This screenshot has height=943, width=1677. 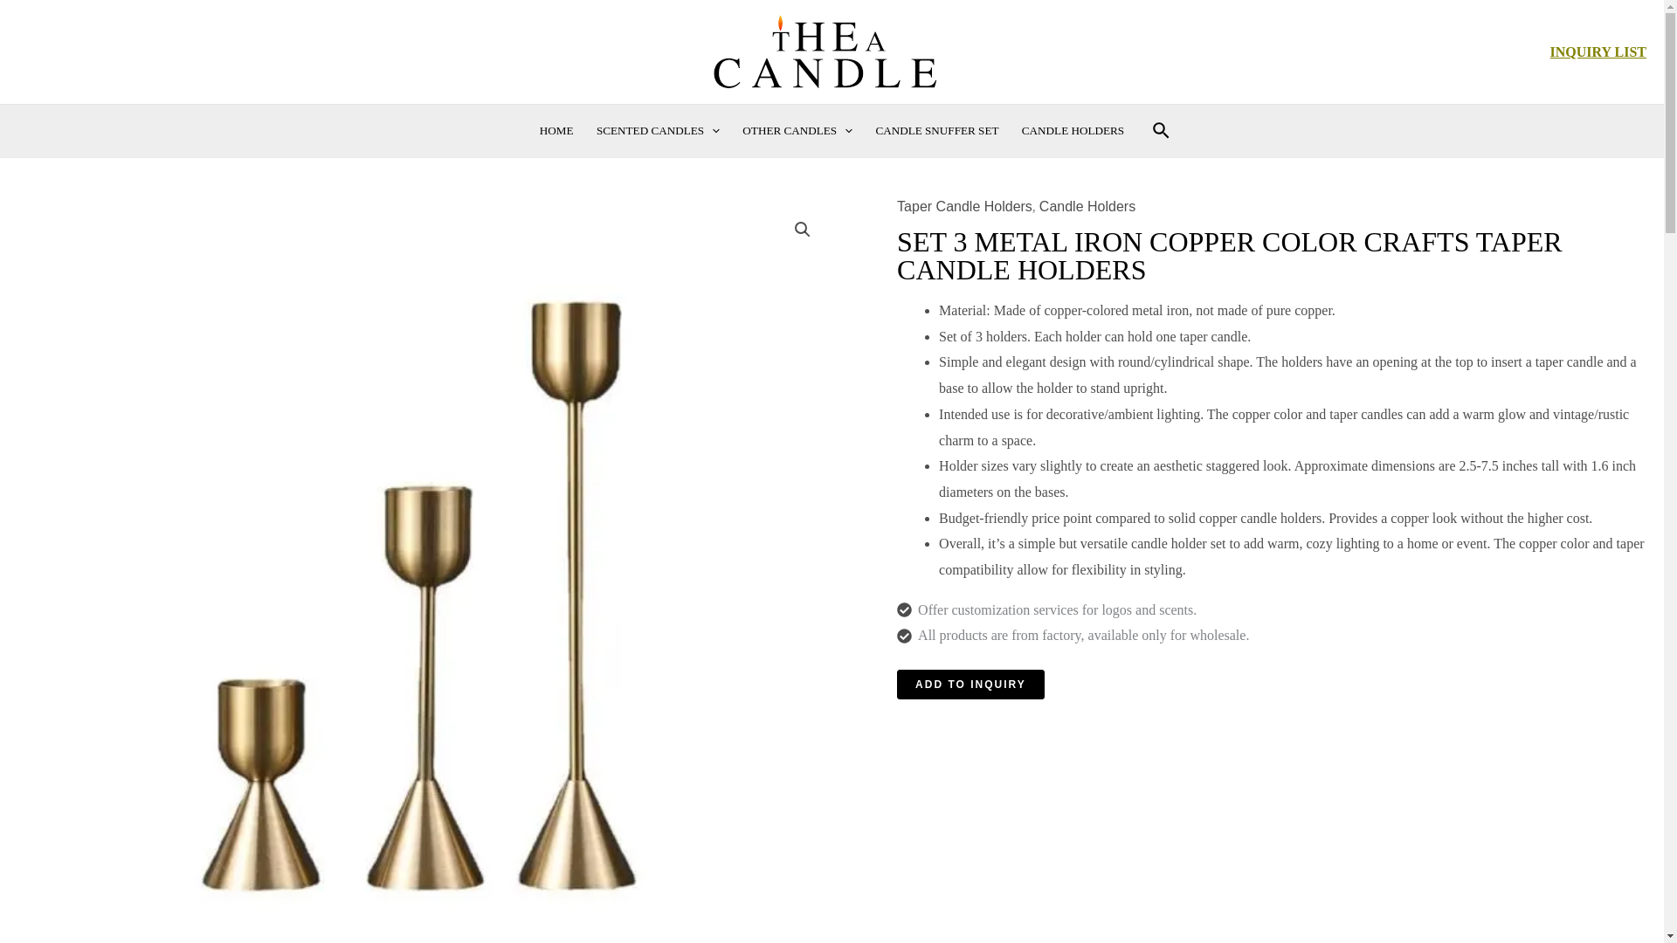 What do you see at coordinates (556, 131) in the screenshot?
I see `HOME` at bounding box center [556, 131].